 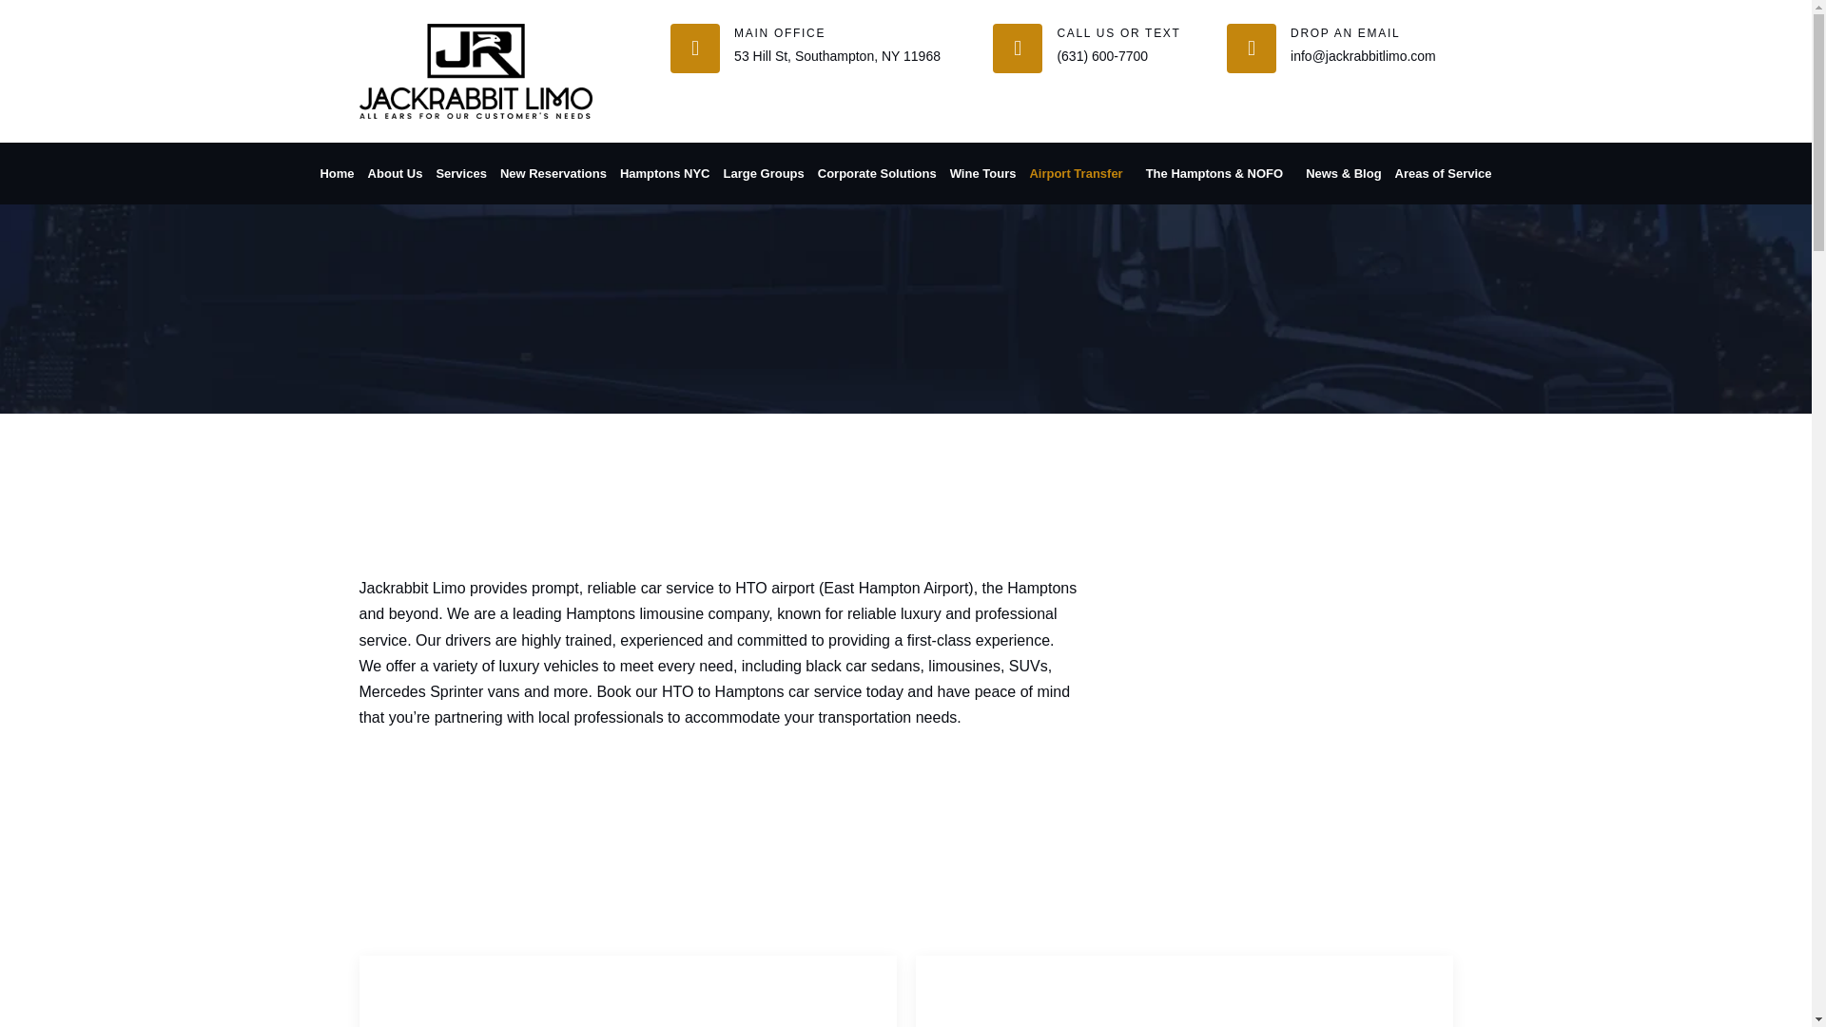 I want to click on DROP AN EMAIL, so click(x=1345, y=33).